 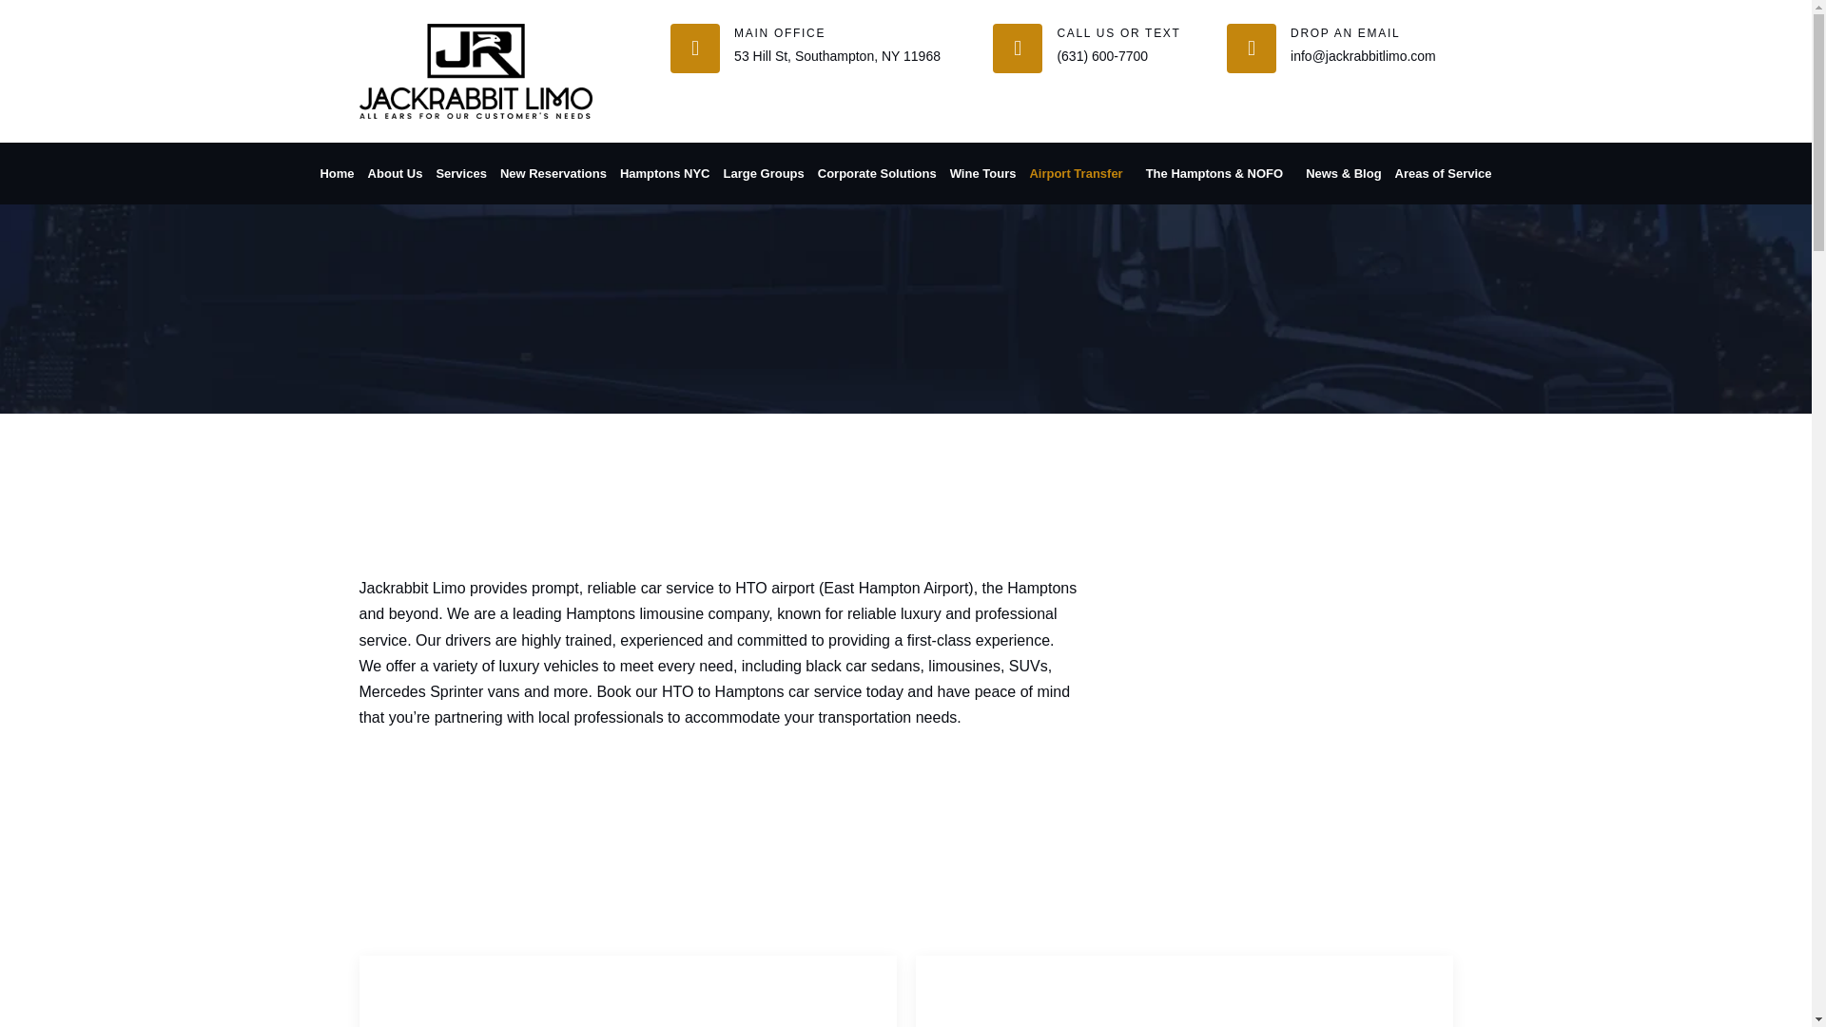 I want to click on DROP AN EMAIL, so click(x=1345, y=33).